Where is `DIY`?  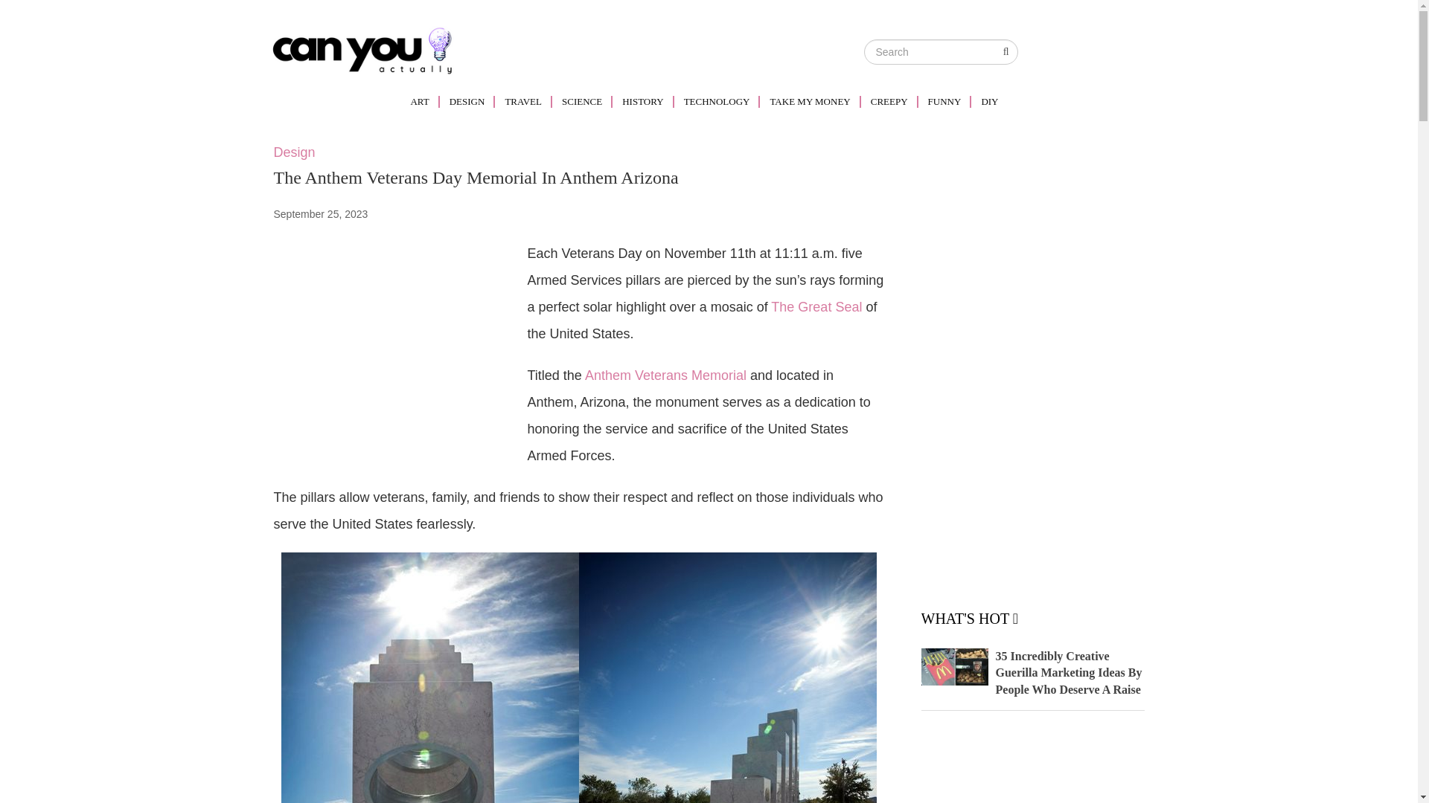
DIY is located at coordinates (991, 101).